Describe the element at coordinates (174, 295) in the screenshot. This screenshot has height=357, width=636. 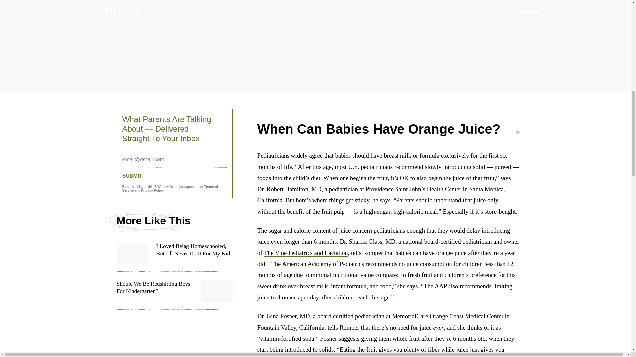
I see `Should We Be Redshirting Boys For Kindergarten?` at that location.